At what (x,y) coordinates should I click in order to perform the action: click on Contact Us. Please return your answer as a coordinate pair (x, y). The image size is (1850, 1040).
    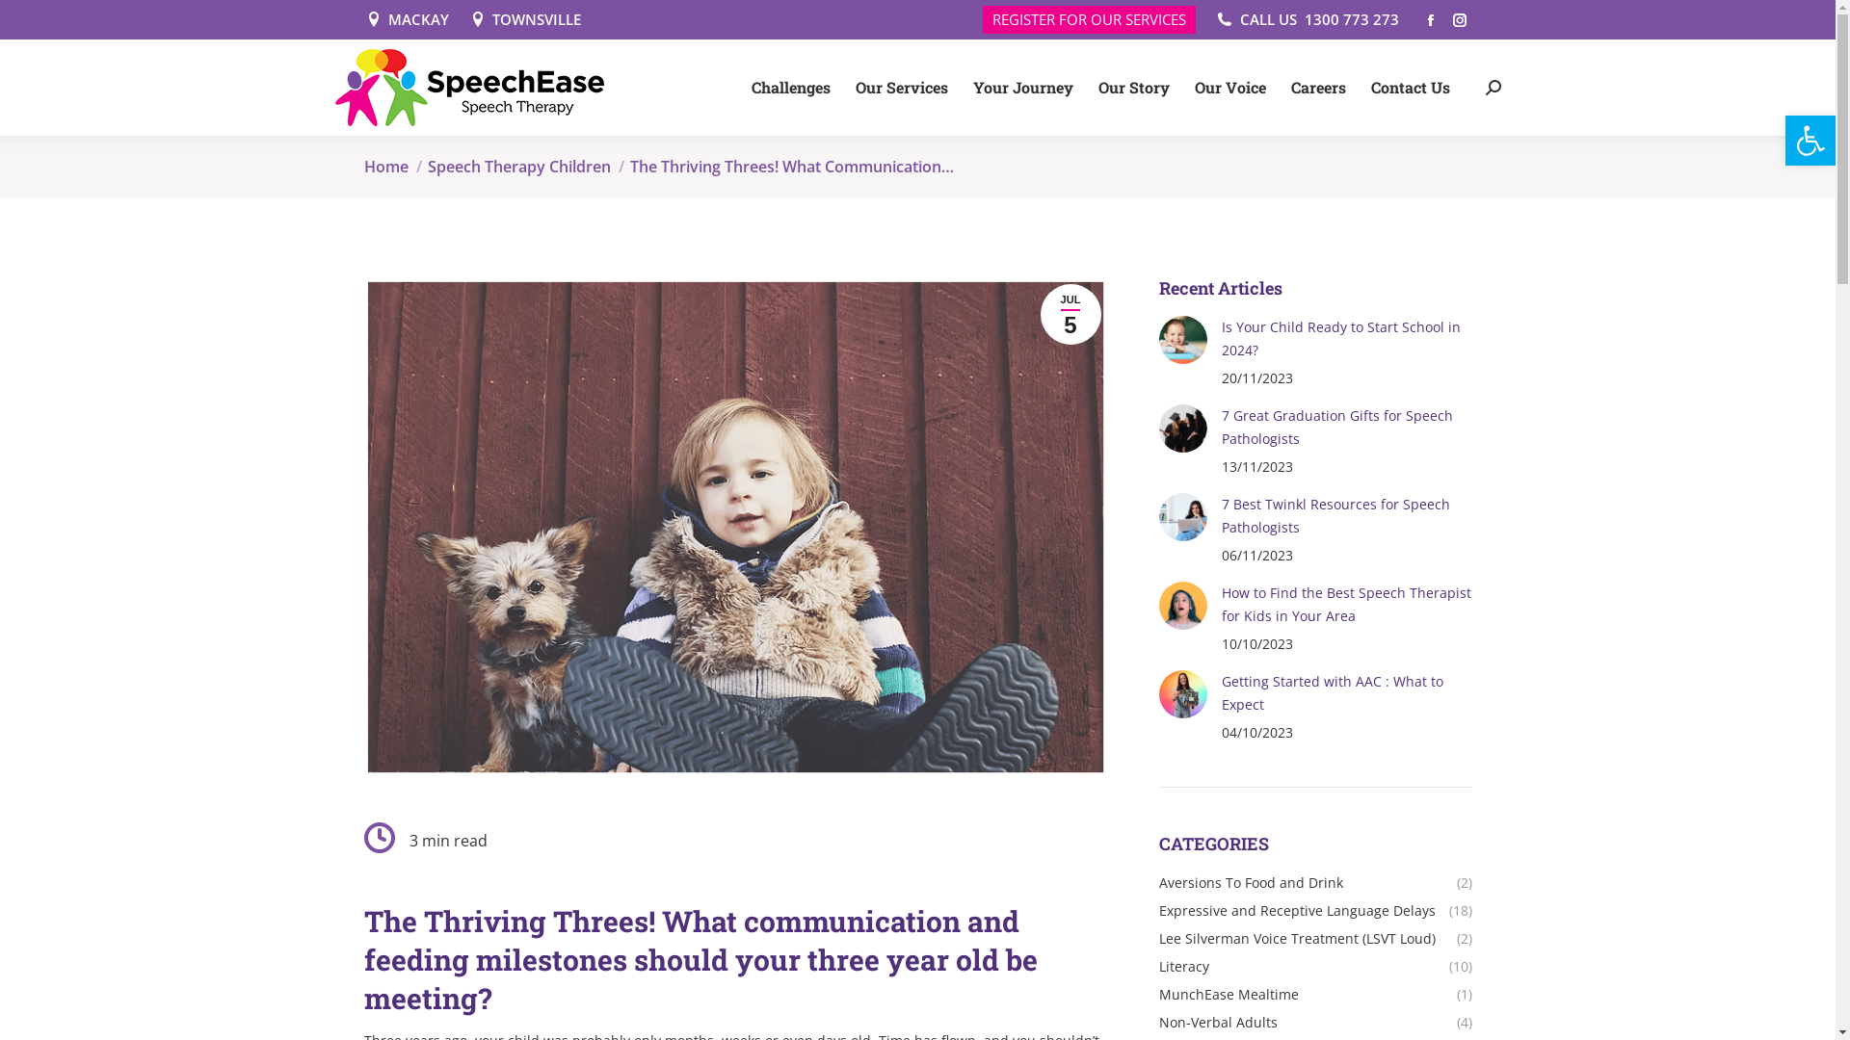
    Looking at the image, I should click on (1410, 88).